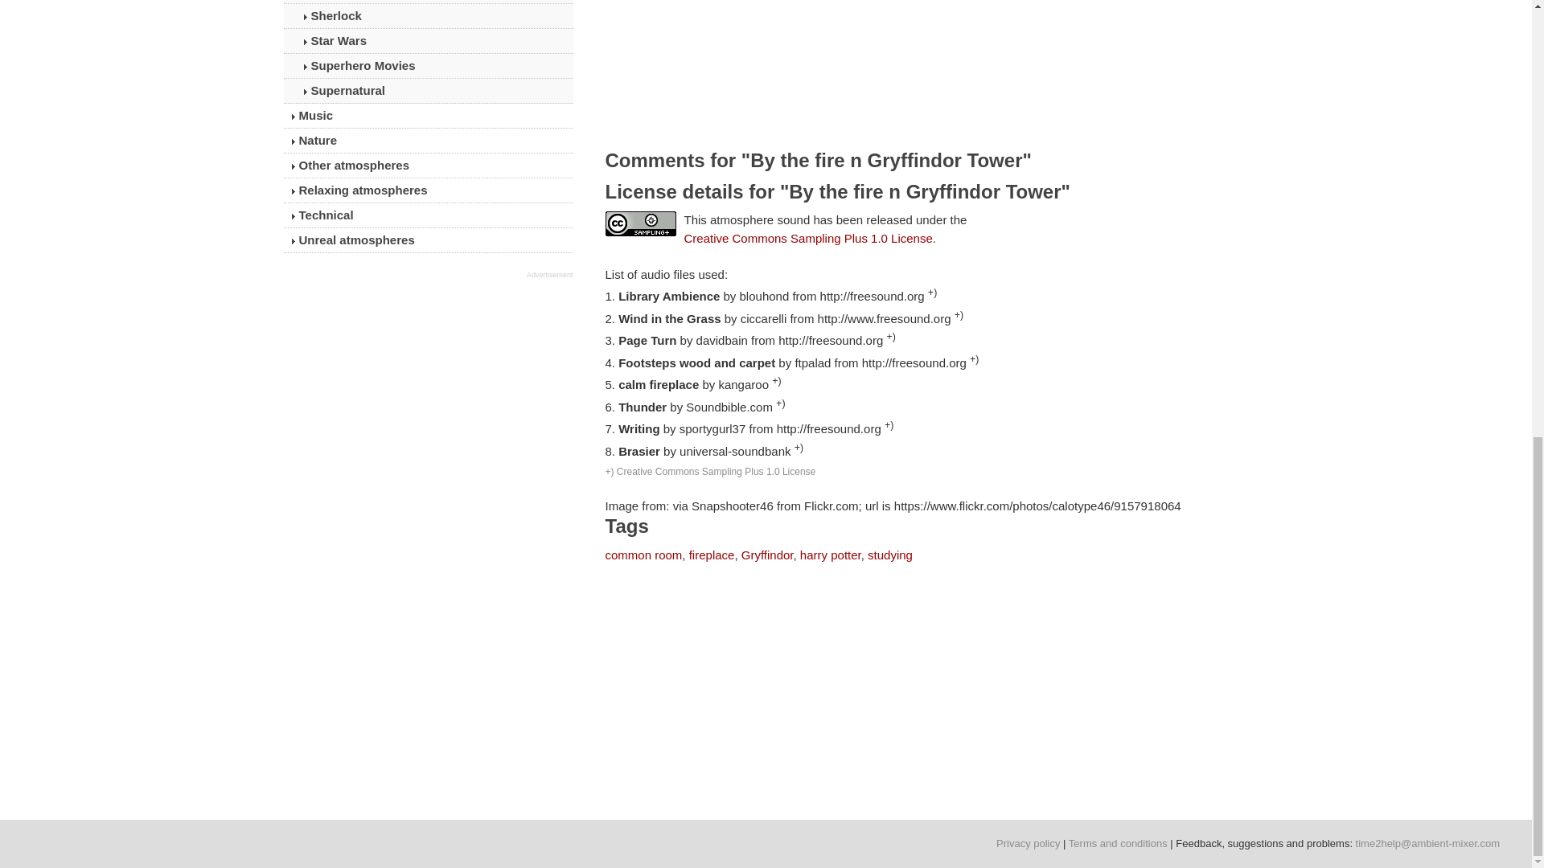 This screenshot has height=868, width=1544. What do you see at coordinates (428, 91) in the screenshot?
I see `Supernatural themed sounds` at bounding box center [428, 91].